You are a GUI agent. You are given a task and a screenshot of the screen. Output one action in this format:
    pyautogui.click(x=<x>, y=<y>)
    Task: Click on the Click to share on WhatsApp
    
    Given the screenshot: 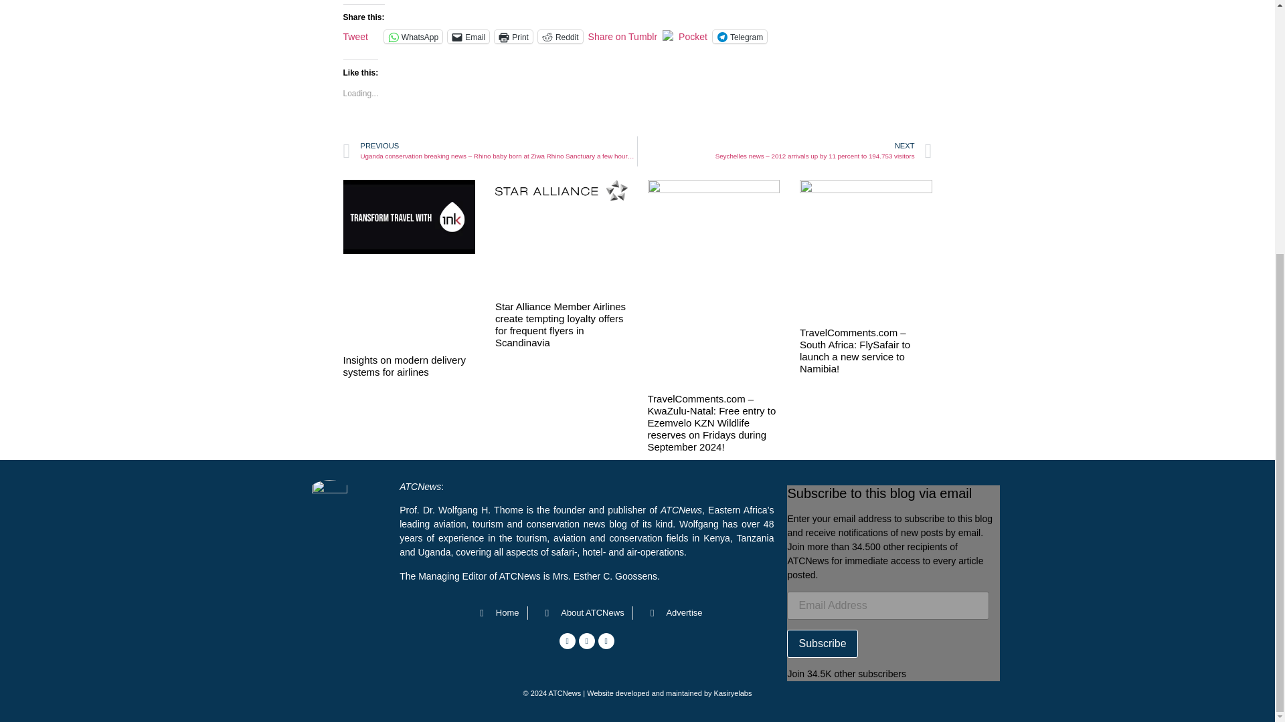 What is the action you would take?
    pyautogui.click(x=413, y=36)
    